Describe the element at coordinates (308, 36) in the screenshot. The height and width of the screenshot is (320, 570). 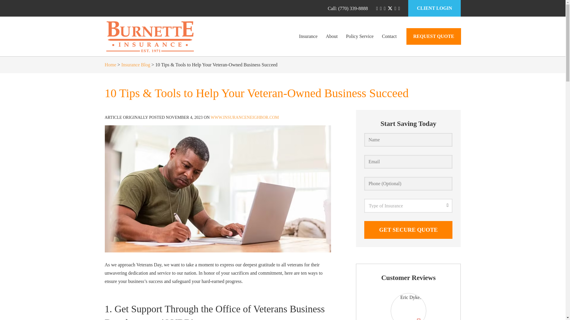
I see `Insurance` at that location.